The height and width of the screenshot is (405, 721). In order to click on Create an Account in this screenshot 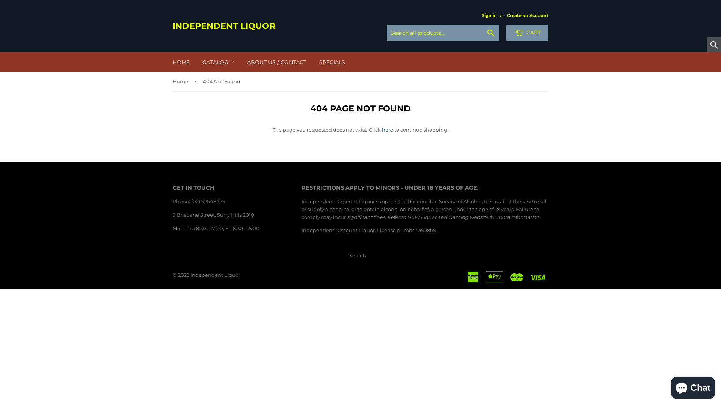, I will do `click(528, 15)`.